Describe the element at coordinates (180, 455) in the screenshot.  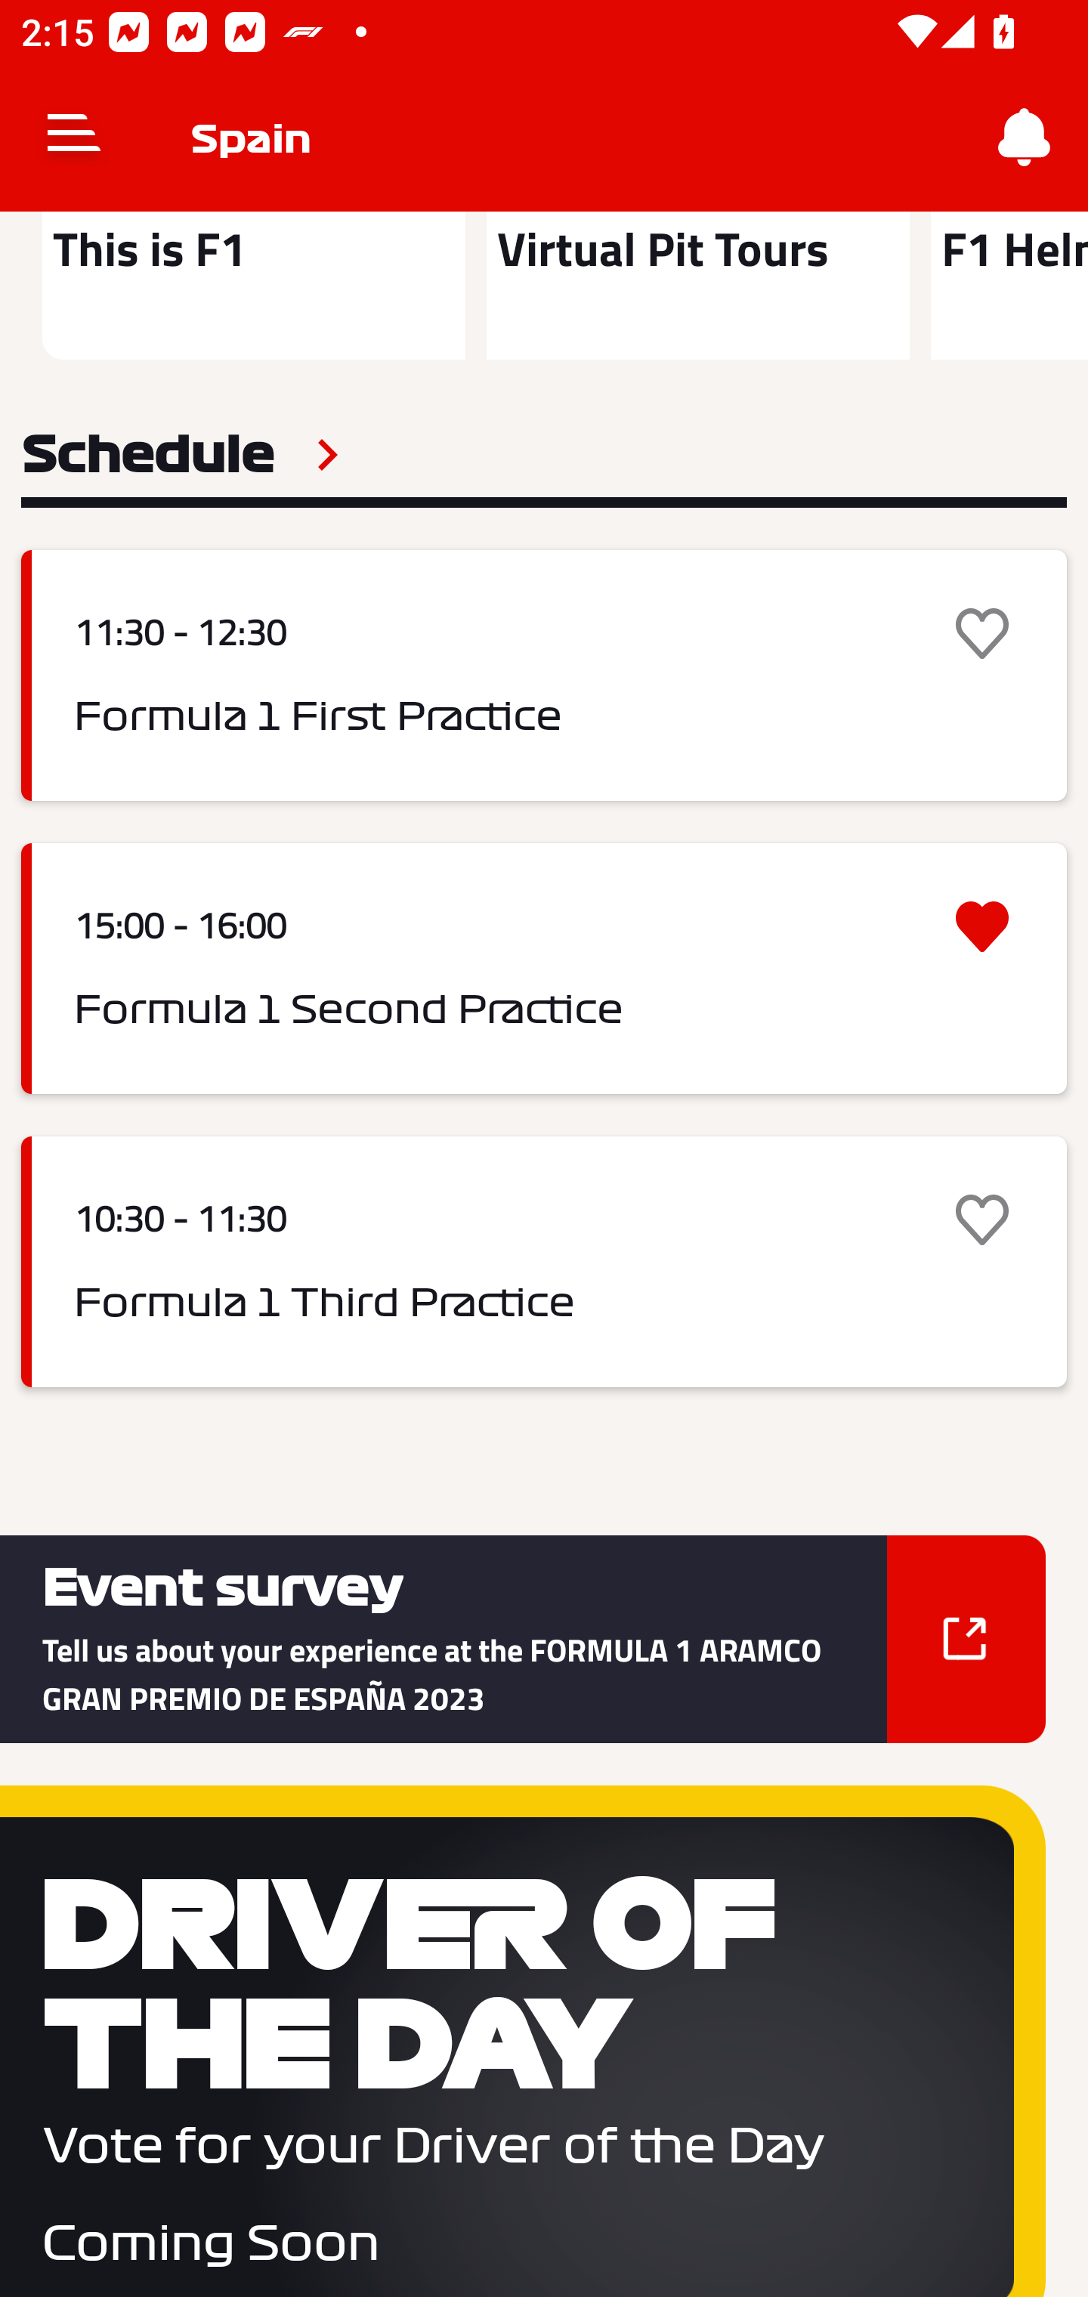
I see `Schedule` at that location.